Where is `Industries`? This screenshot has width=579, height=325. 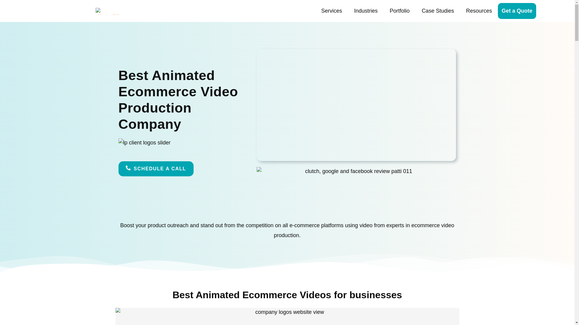
Industries is located at coordinates (365, 11).